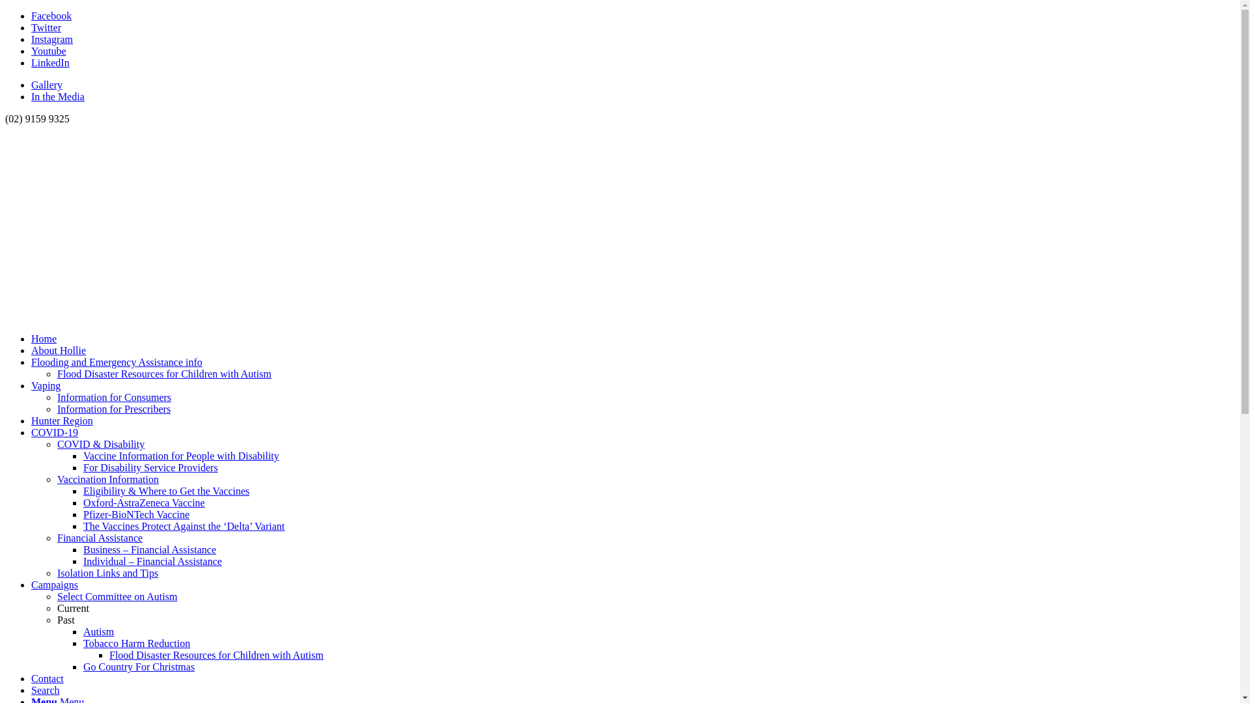 This screenshot has height=703, width=1250. Describe the element at coordinates (99, 631) in the screenshot. I see `Autism` at that location.